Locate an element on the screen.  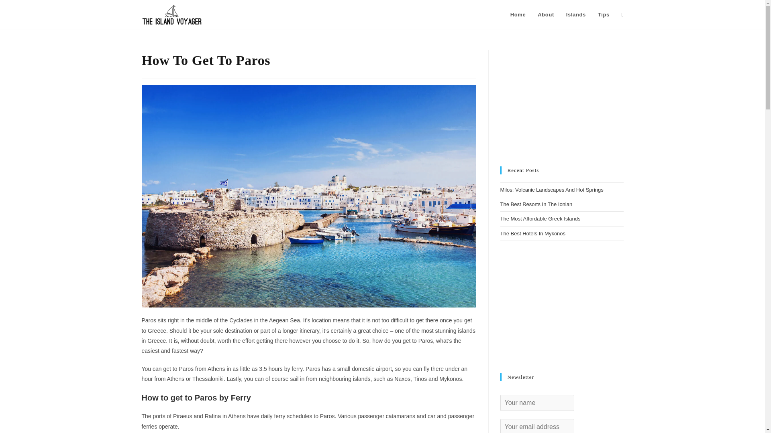
The Best Resorts In The Ionian is located at coordinates (536, 204).